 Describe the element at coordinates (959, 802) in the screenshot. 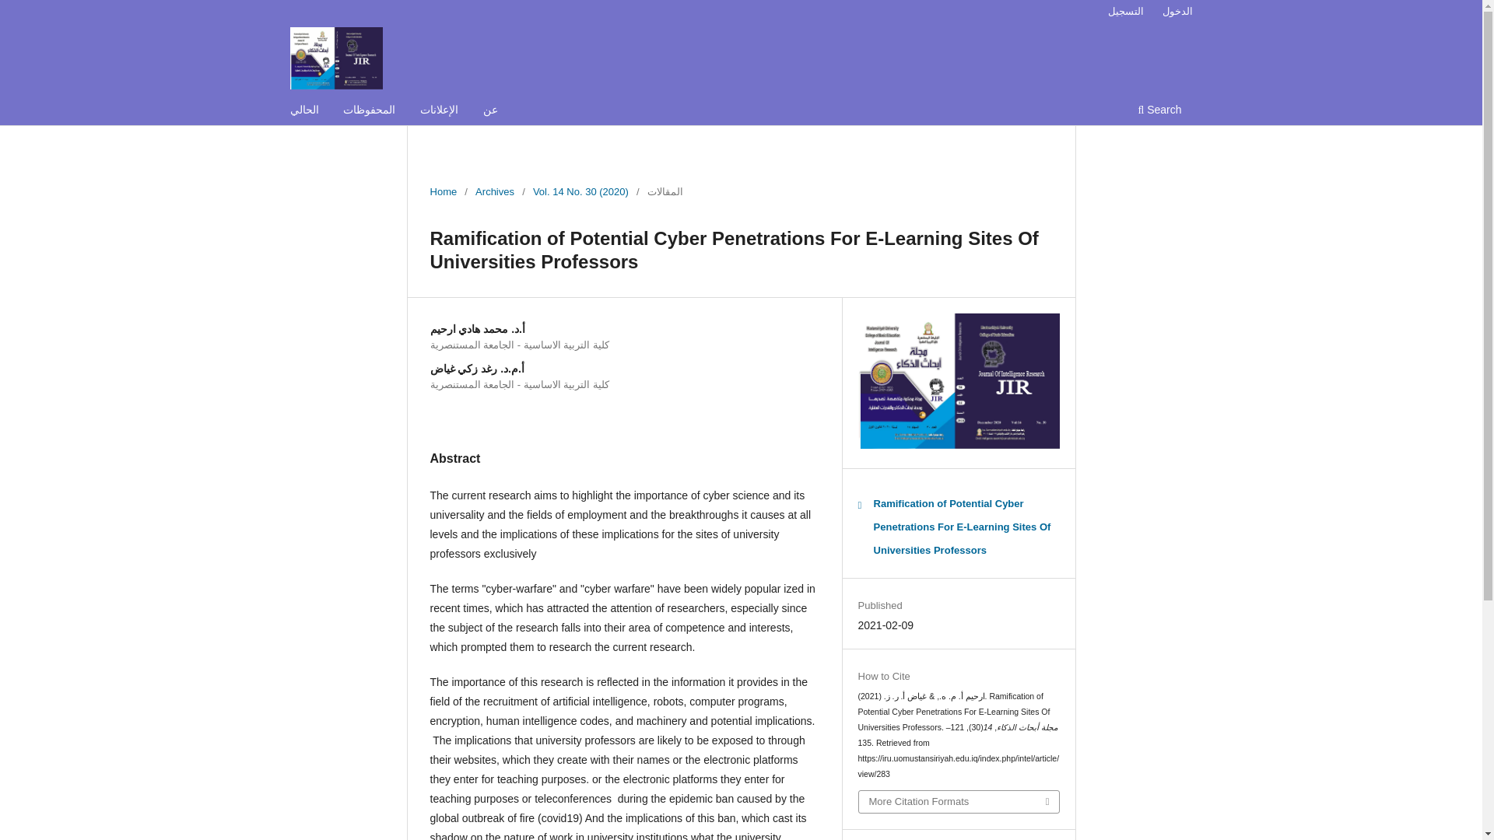

I see `More Citation Formats` at that location.